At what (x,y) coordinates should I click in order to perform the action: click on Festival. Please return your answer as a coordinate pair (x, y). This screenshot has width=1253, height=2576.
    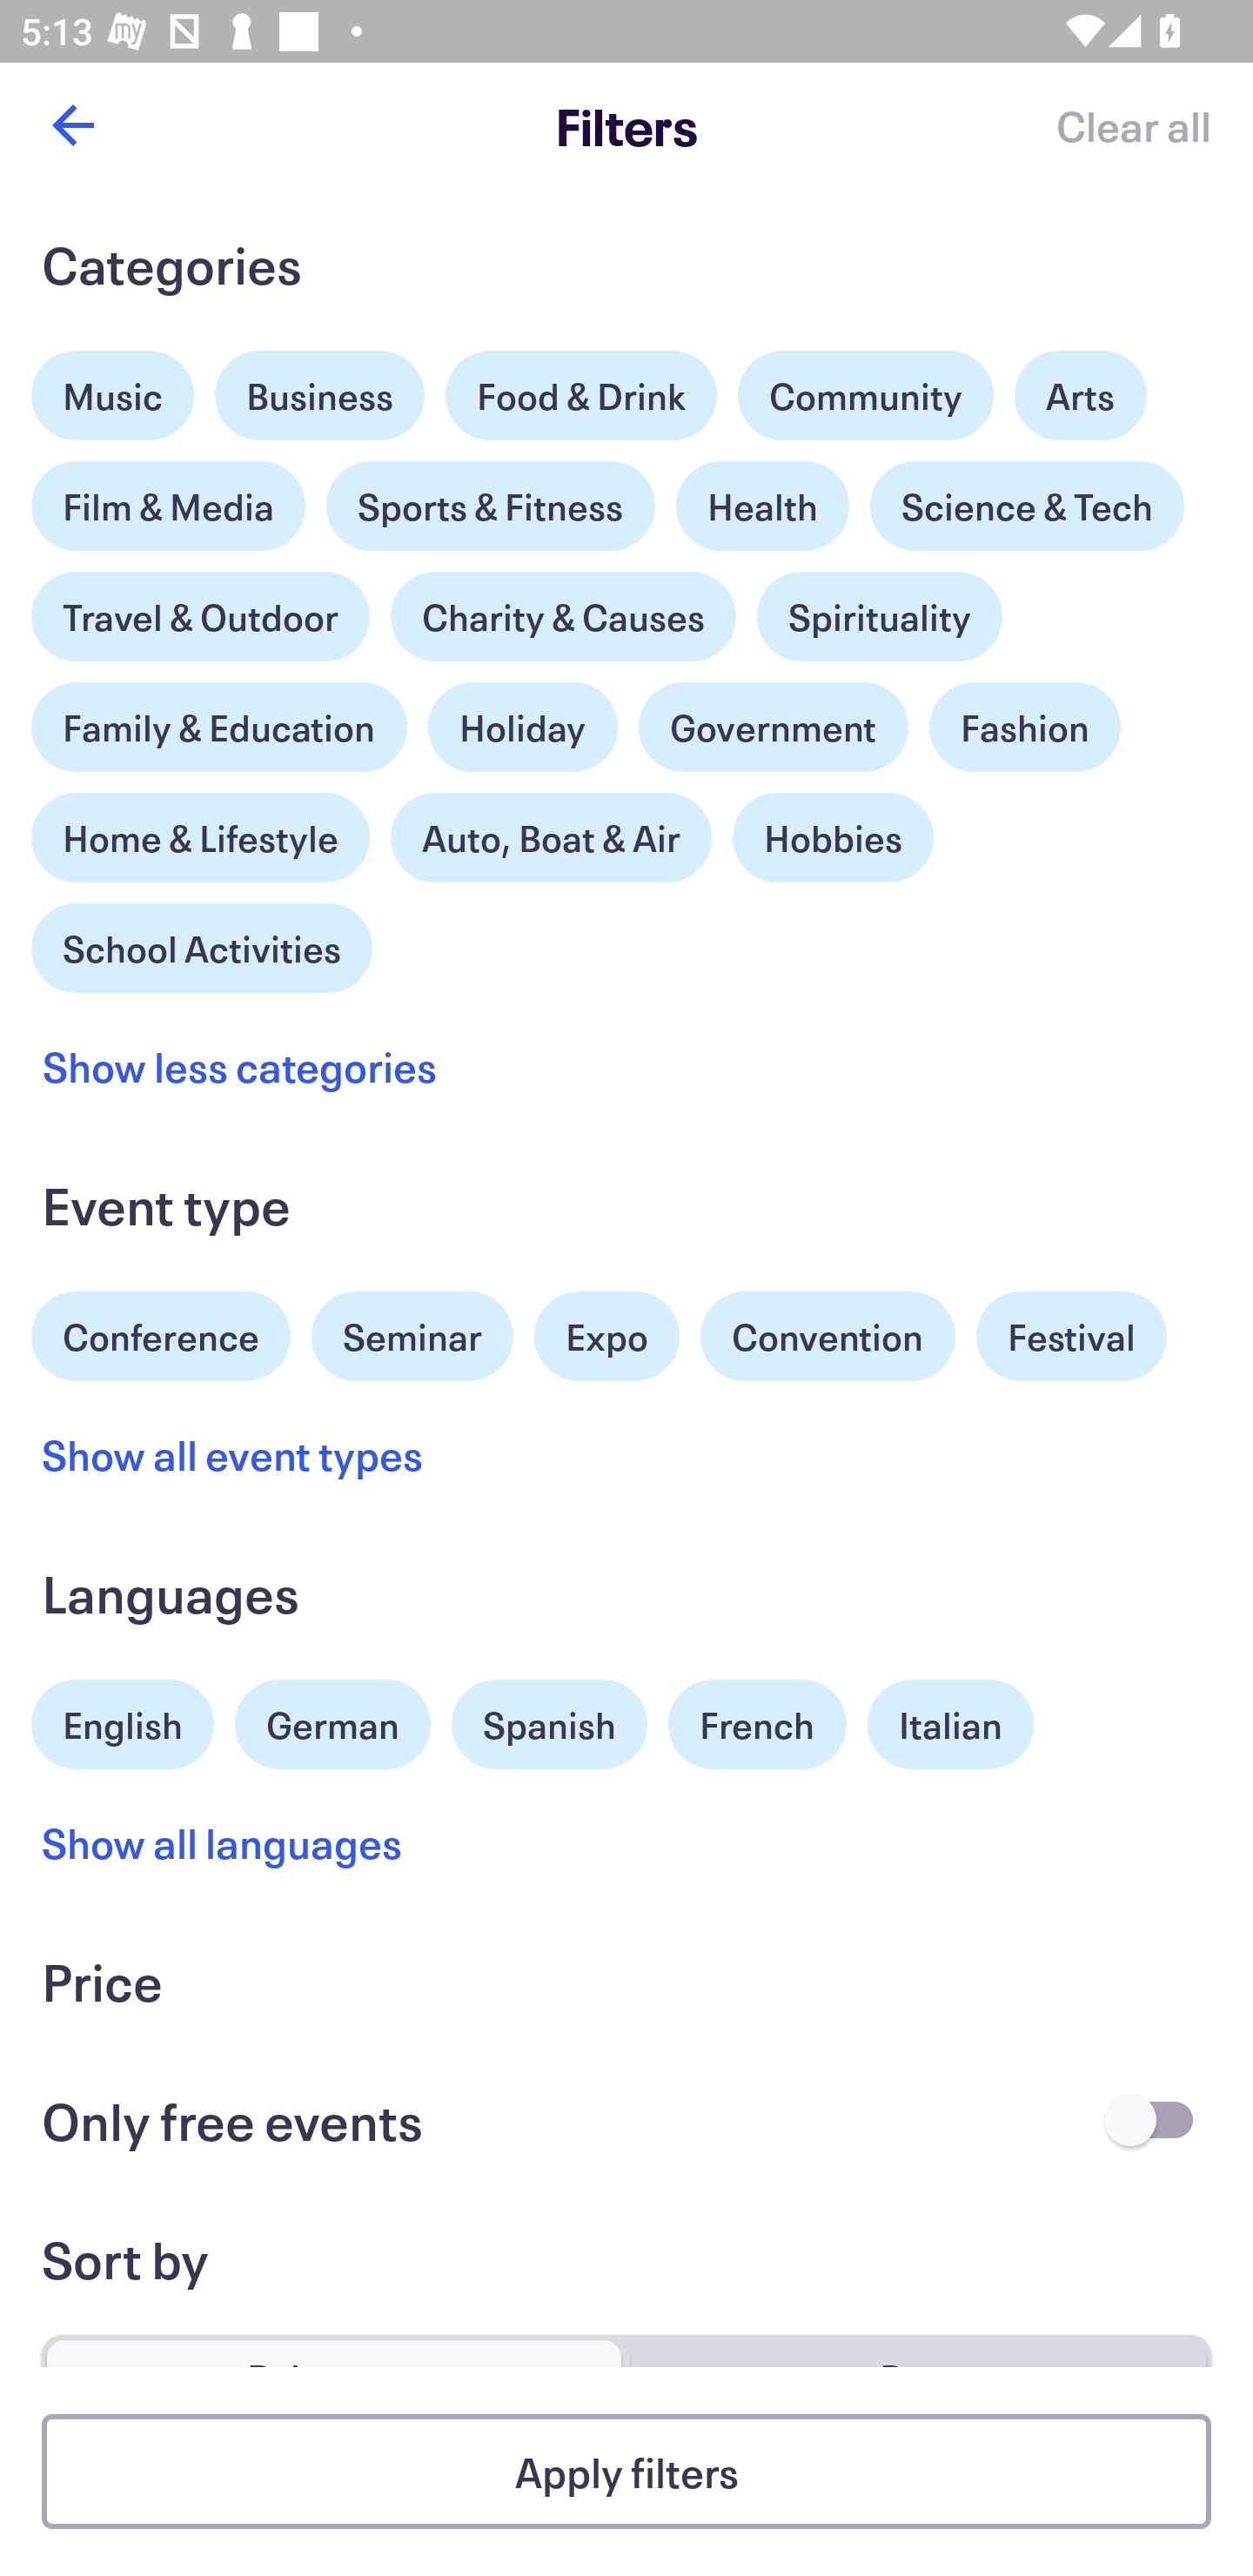
    Looking at the image, I should click on (1070, 1337).